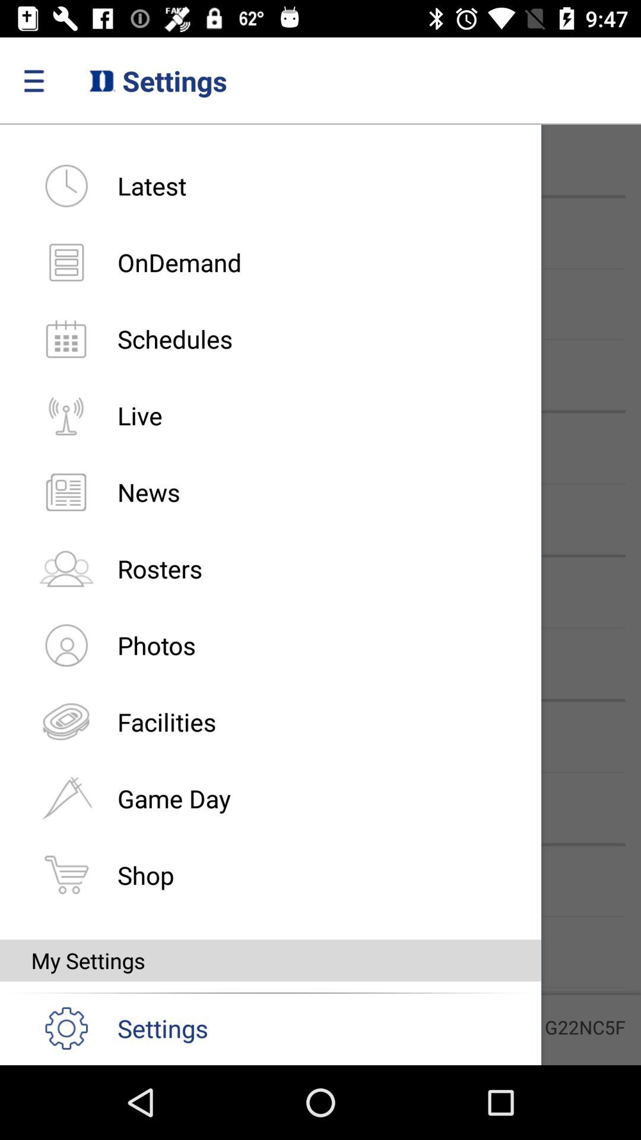 The height and width of the screenshot is (1140, 641). I want to click on select settings, so click(112, 1027).